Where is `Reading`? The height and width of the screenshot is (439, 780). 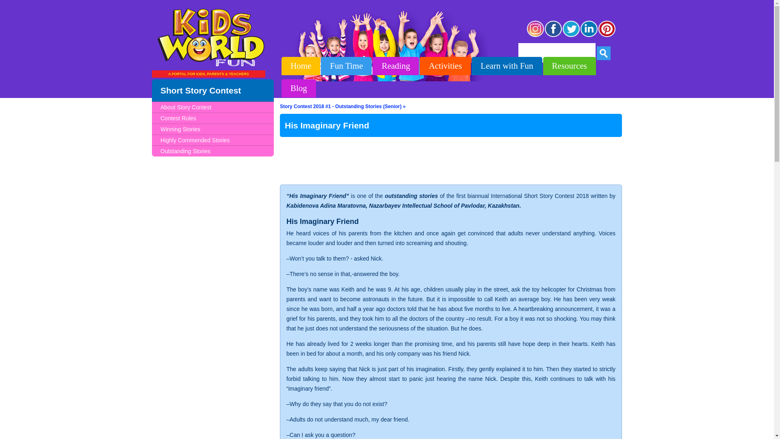
Reading is located at coordinates (396, 66).